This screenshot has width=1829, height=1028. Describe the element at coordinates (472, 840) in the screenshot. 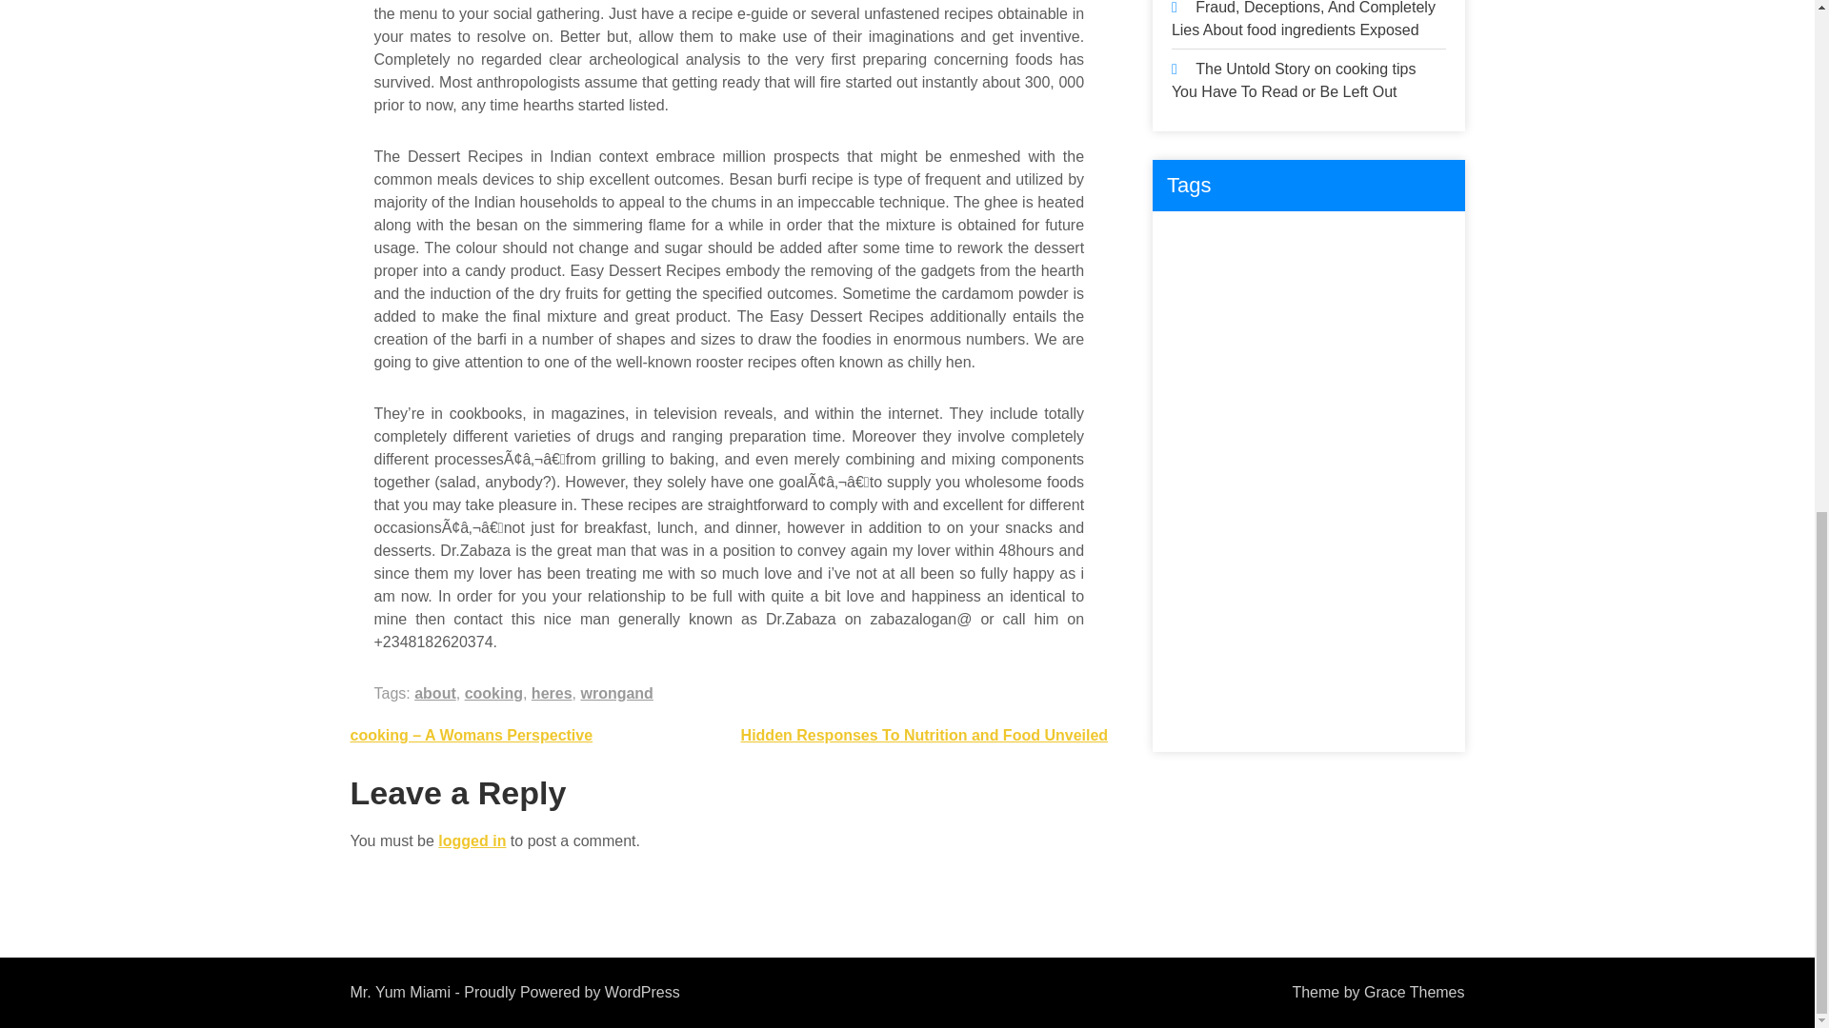

I see `logged in` at that location.